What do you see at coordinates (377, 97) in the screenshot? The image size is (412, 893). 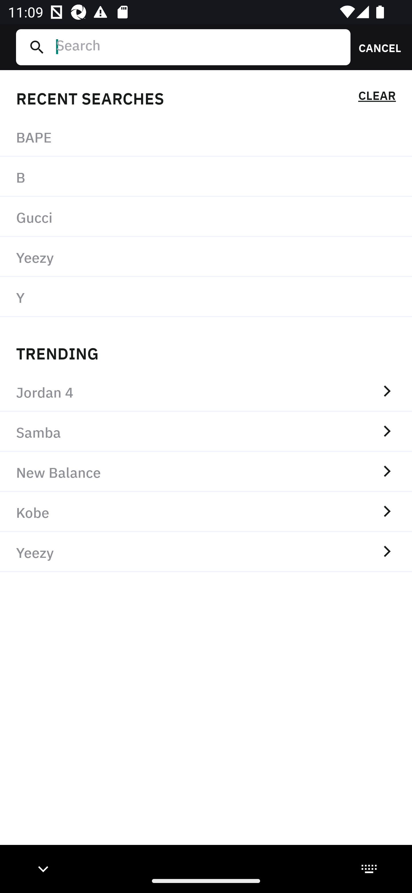 I see `CLEAR` at bounding box center [377, 97].